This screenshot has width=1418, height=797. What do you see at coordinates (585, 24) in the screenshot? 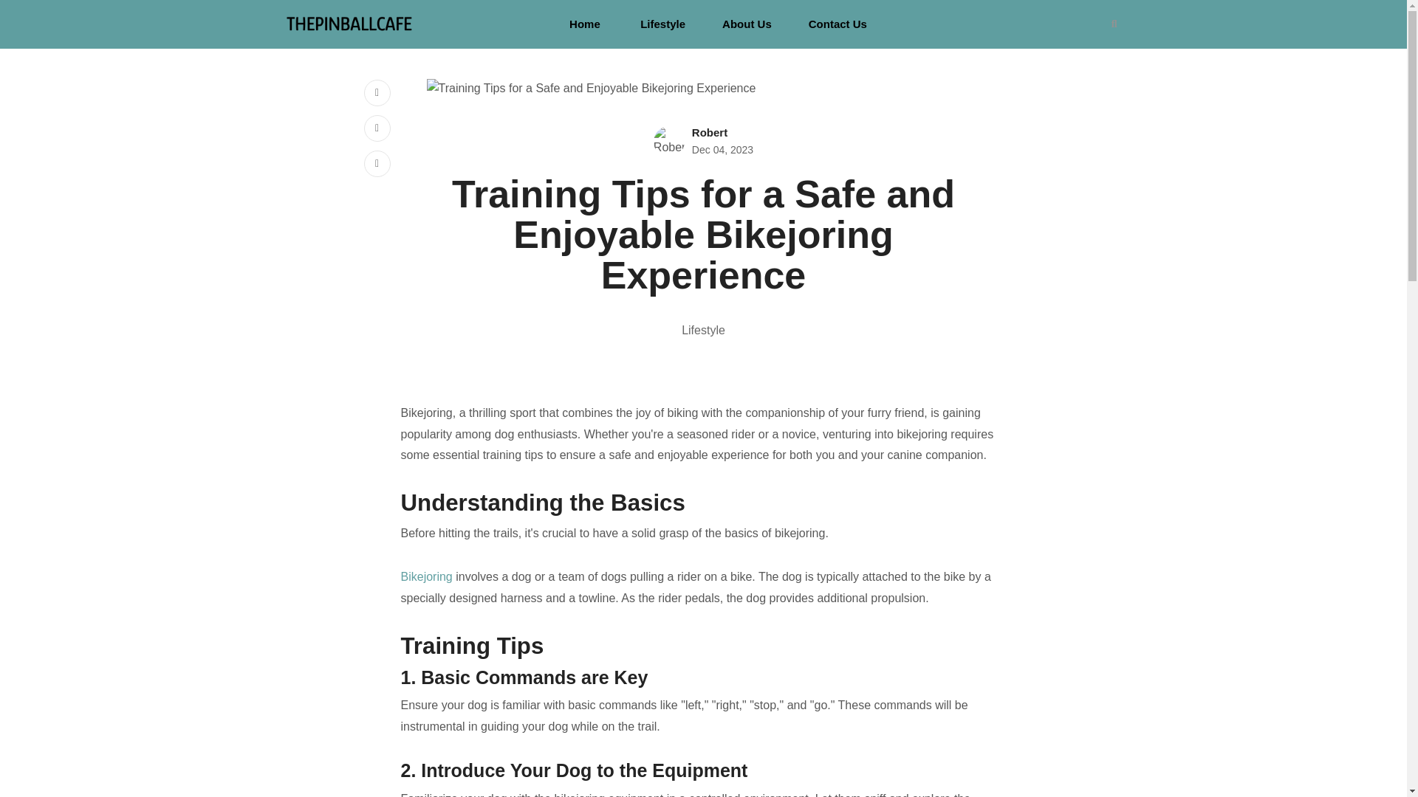
I see `Home` at bounding box center [585, 24].